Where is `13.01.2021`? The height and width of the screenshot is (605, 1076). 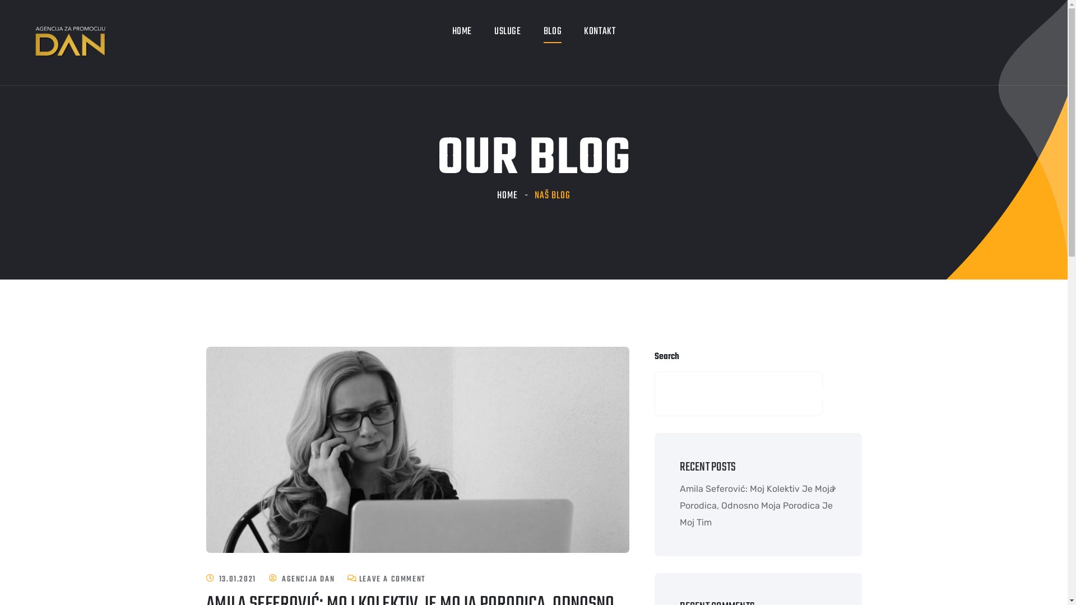 13.01.2021 is located at coordinates (238, 579).